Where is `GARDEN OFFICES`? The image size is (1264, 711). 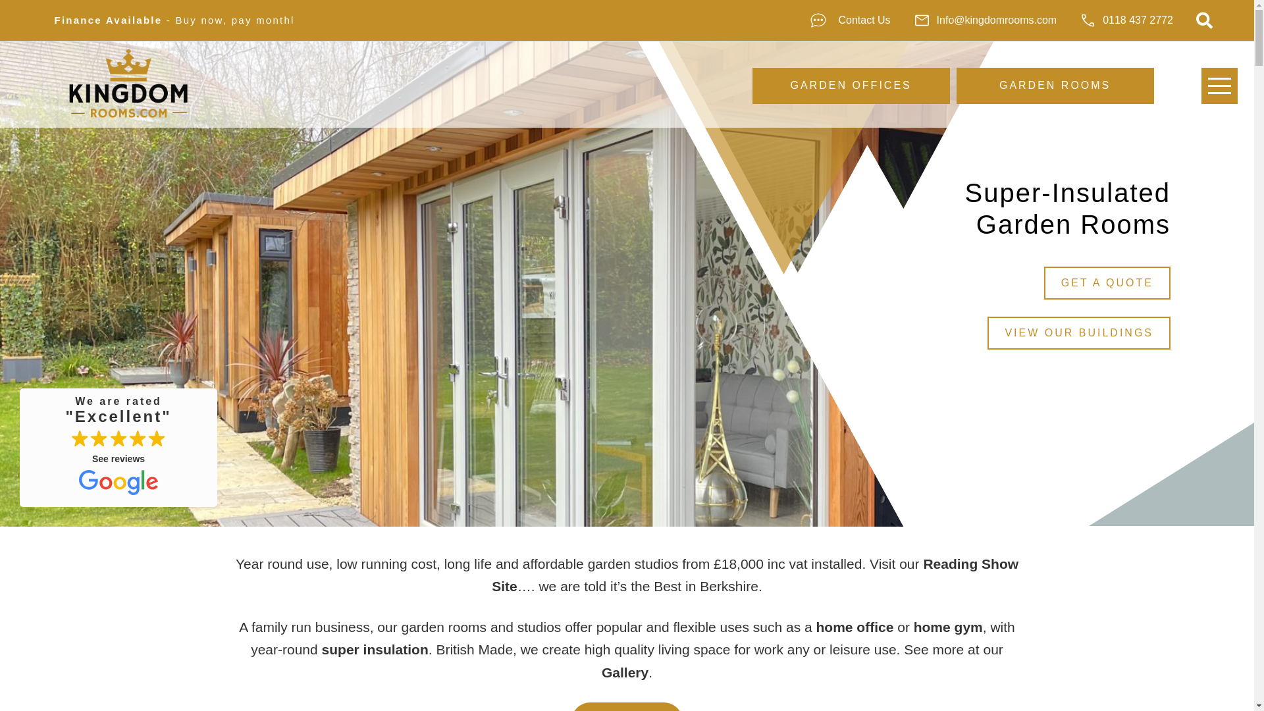
GARDEN OFFICES is located at coordinates (624, 671).